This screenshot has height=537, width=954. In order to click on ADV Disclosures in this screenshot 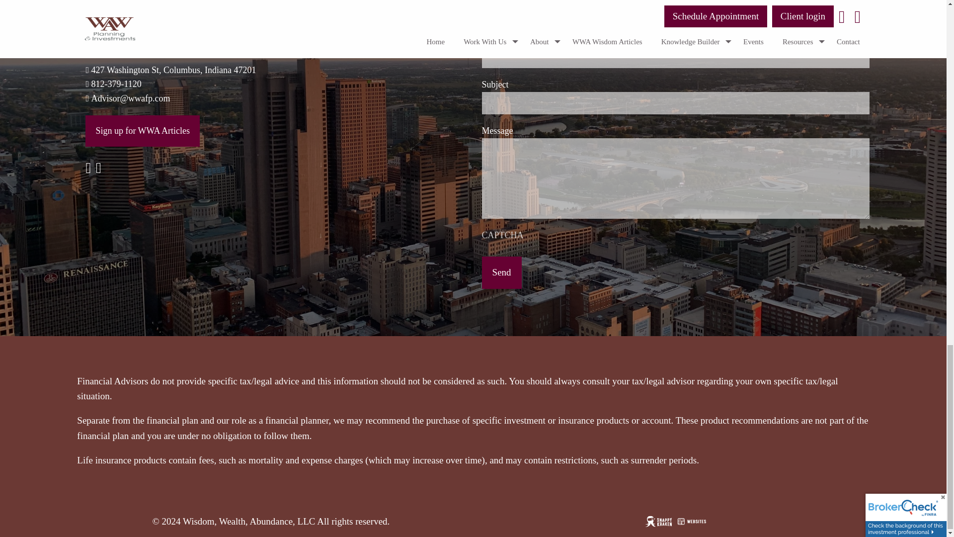, I will do `click(117, 15)`.